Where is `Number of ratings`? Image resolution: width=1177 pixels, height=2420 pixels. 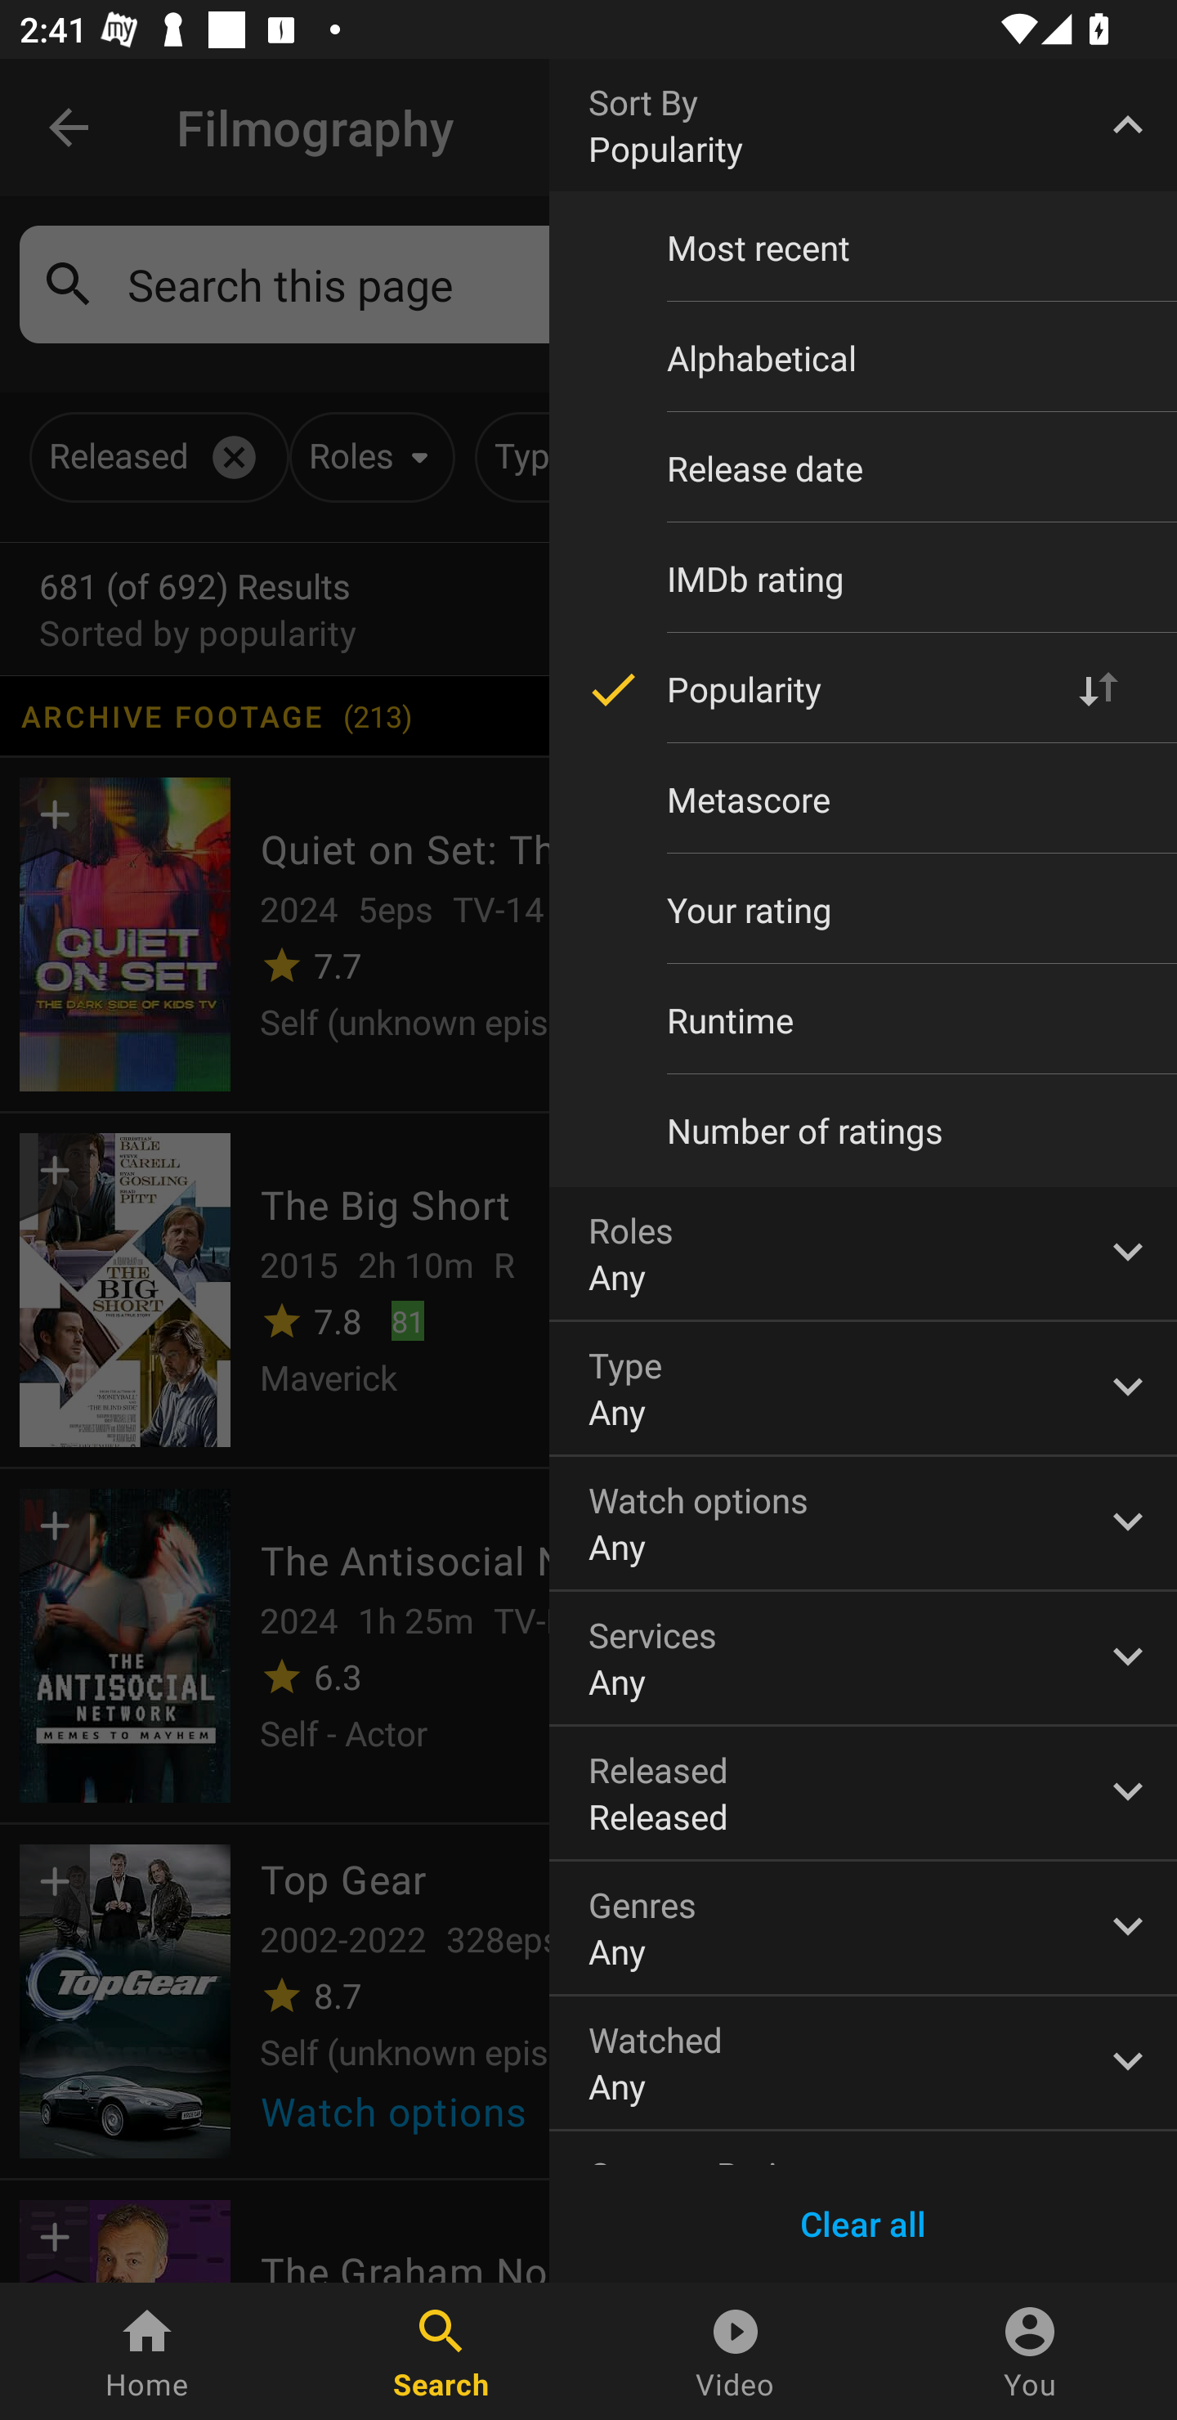 Number of ratings is located at coordinates (863, 1132).